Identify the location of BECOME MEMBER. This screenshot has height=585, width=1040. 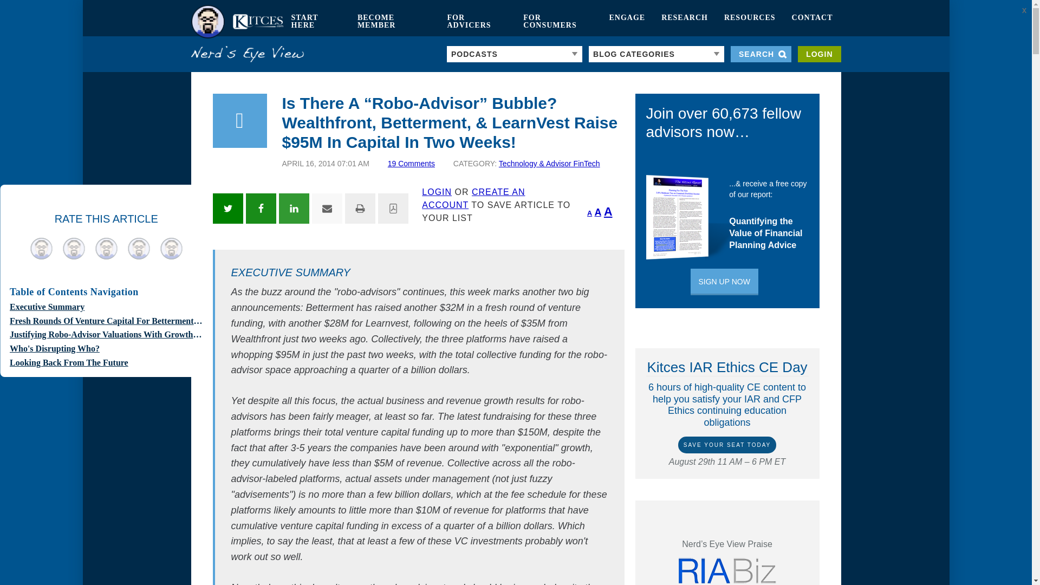
(394, 22).